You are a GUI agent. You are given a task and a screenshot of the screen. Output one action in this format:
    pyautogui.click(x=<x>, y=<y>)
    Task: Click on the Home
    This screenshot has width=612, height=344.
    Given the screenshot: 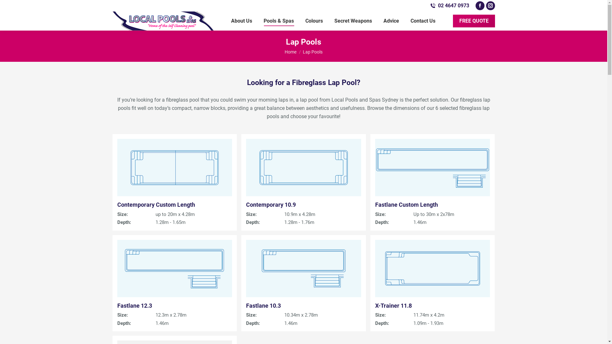 What is the action you would take?
    pyautogui.click(x=291, y=52)
    